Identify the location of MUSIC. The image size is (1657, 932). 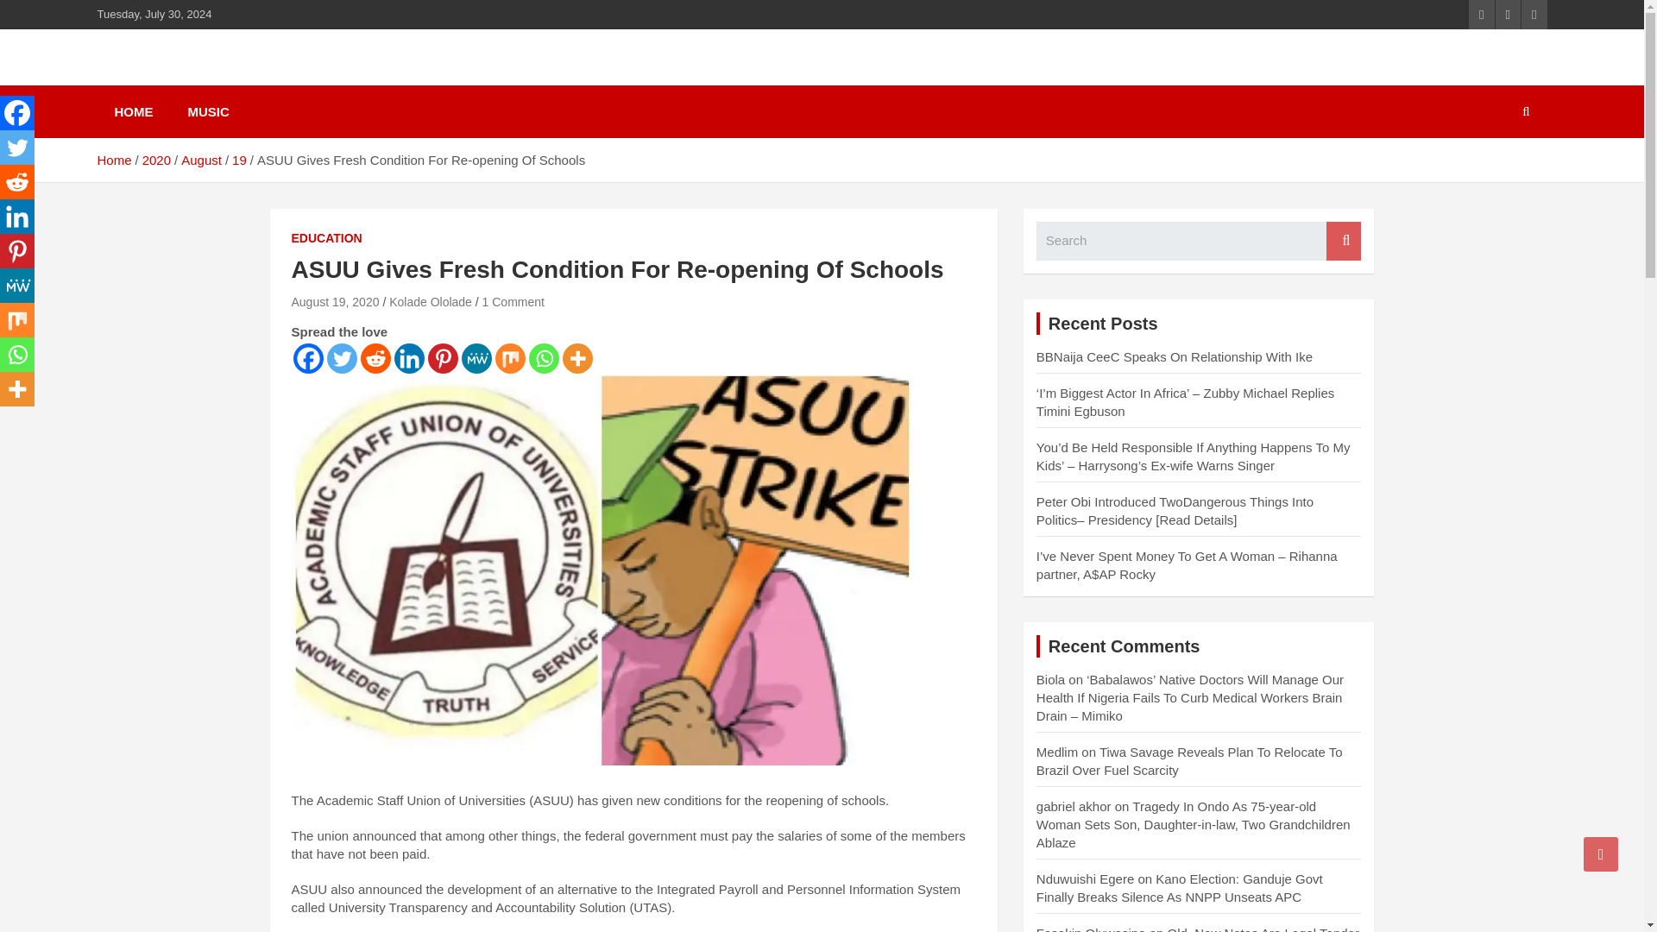
(209, 111).